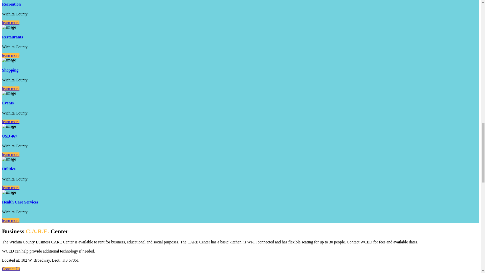 This screenshot has width=485, height=273. I want to click on learn more, so click(11, 23).